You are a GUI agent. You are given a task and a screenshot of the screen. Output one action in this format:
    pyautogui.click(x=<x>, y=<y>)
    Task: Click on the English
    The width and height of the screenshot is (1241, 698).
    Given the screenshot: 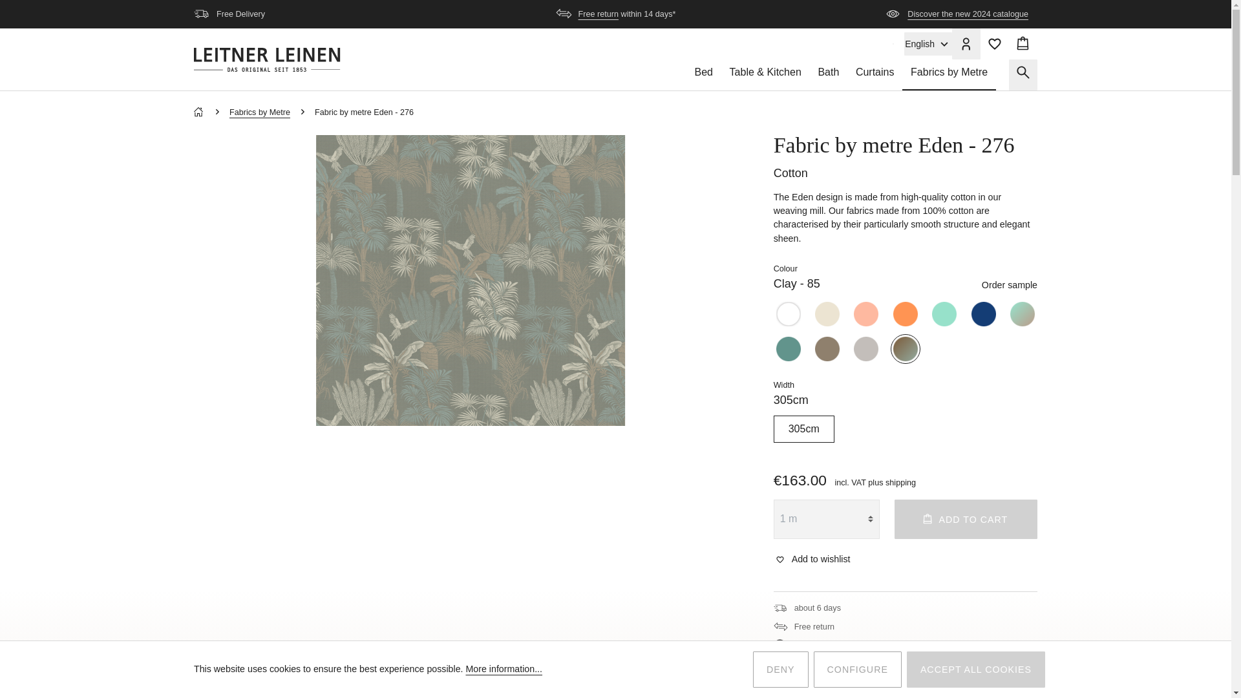 What is the action you would take?
    pyautogui.click(x=928, y=44)
    